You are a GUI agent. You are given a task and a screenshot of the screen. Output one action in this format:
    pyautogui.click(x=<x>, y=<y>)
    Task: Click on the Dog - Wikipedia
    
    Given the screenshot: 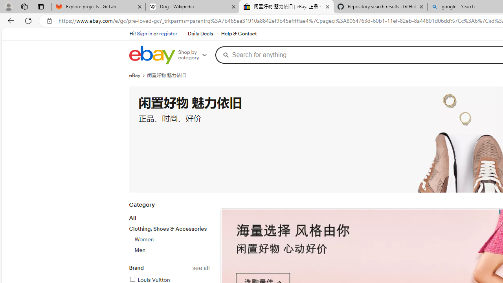 What is the action you would take?
    pyautogui.click(x=193, y=7)
    